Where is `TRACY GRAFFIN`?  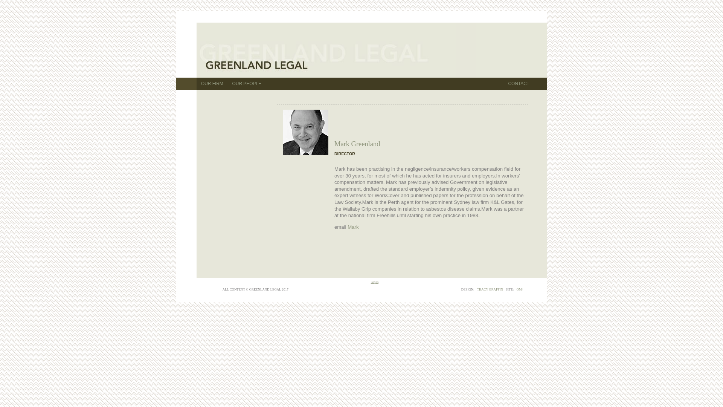
TRACY GRAFFIN is located at coordinates (490, 289).